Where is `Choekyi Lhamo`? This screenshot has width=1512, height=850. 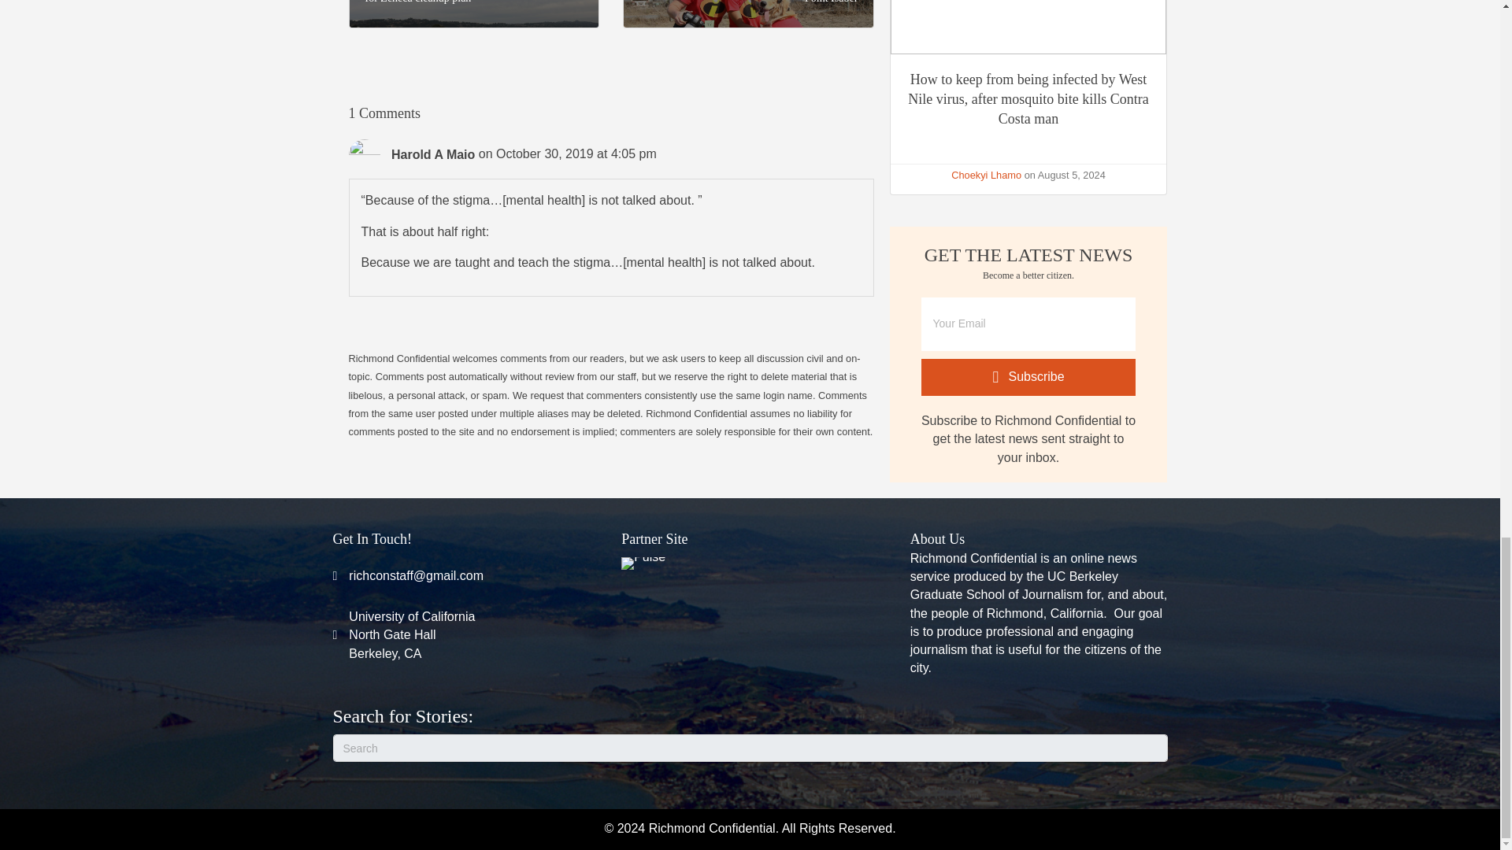 Choekyi Lhamo is located at coordinates (411, 635).